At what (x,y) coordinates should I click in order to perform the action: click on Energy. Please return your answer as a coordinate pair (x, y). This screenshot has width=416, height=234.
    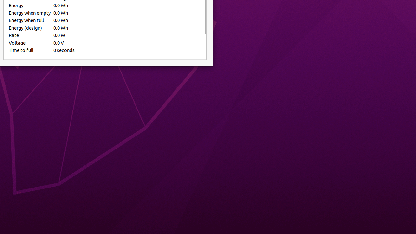
    Looking at the image, I should click on (30, 5).